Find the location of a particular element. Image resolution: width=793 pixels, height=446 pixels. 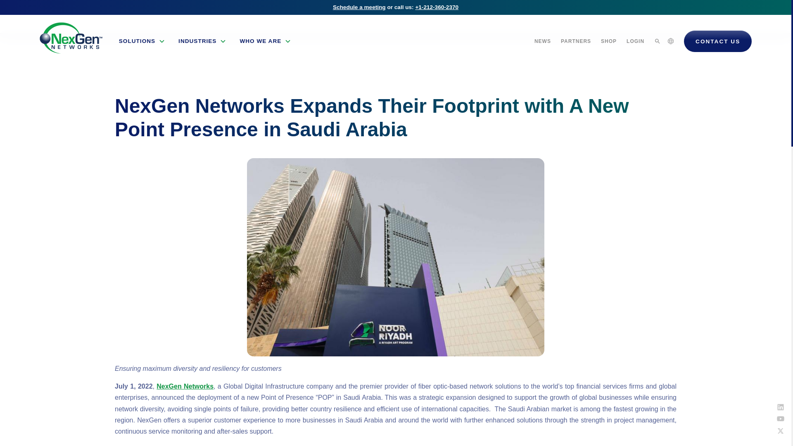

Schedule a meeting is located at coordinates (359, 7).